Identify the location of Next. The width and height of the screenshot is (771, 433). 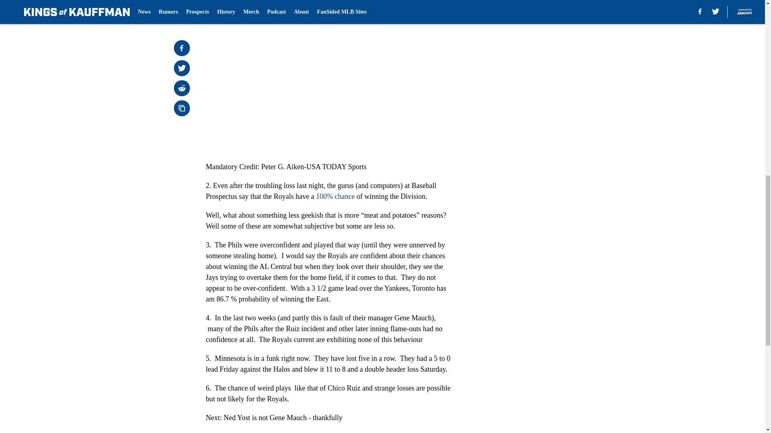
(430, 3).